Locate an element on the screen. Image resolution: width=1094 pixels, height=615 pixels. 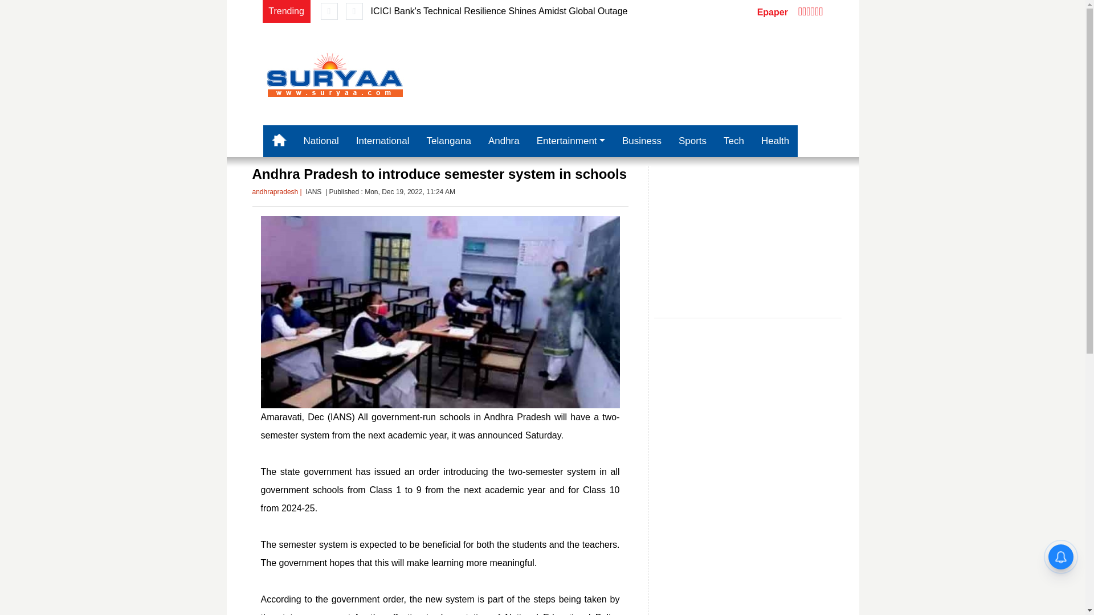
Tech is located at coordinates (734, 141).